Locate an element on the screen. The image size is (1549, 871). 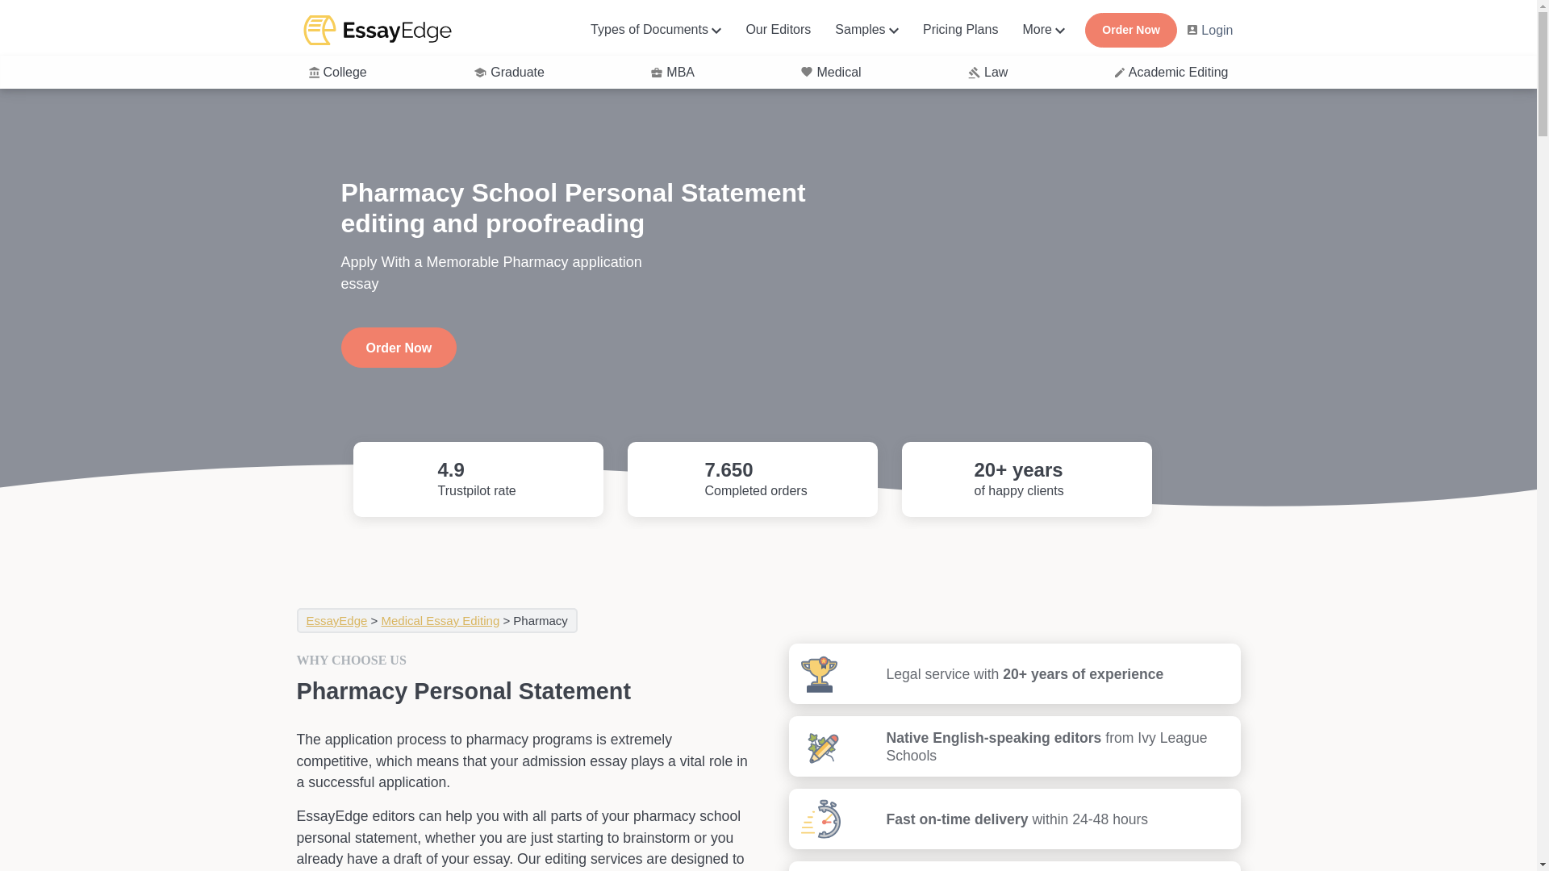
More is located at coordinates (1037, 29).